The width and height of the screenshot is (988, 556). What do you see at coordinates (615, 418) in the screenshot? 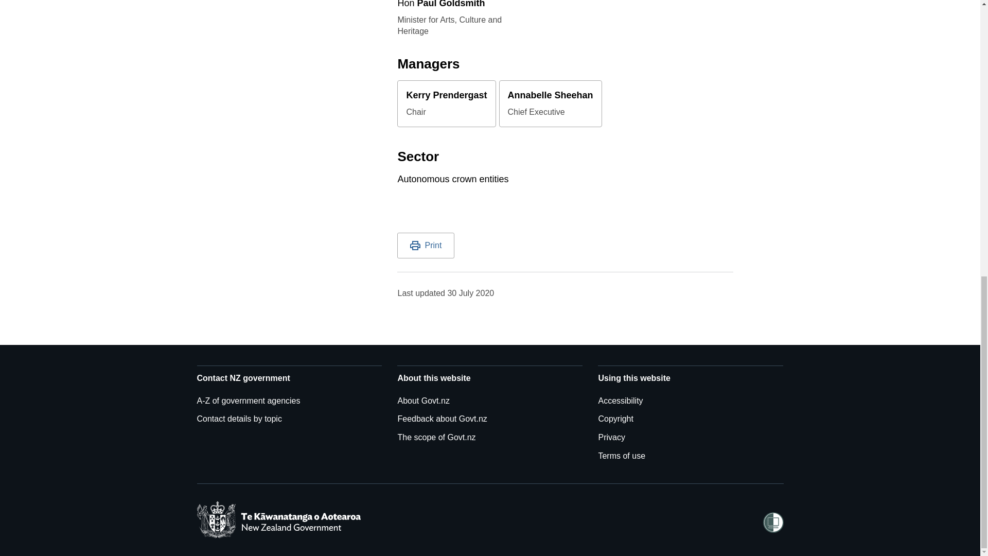
I see `Copyright` at bounding box center [615, 418].